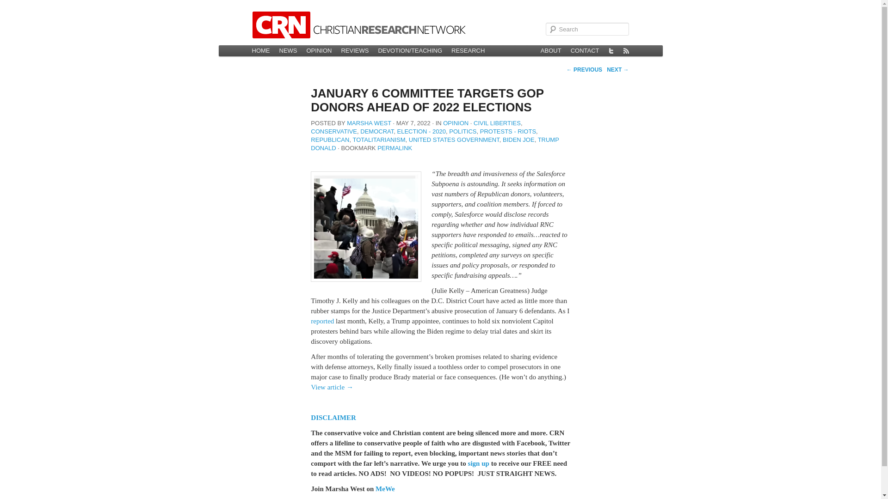 This screenshot has width=888, height=499. Describe the element at coordinates (395, 148) in the screenshot. I see `PERMALINK` at that location.